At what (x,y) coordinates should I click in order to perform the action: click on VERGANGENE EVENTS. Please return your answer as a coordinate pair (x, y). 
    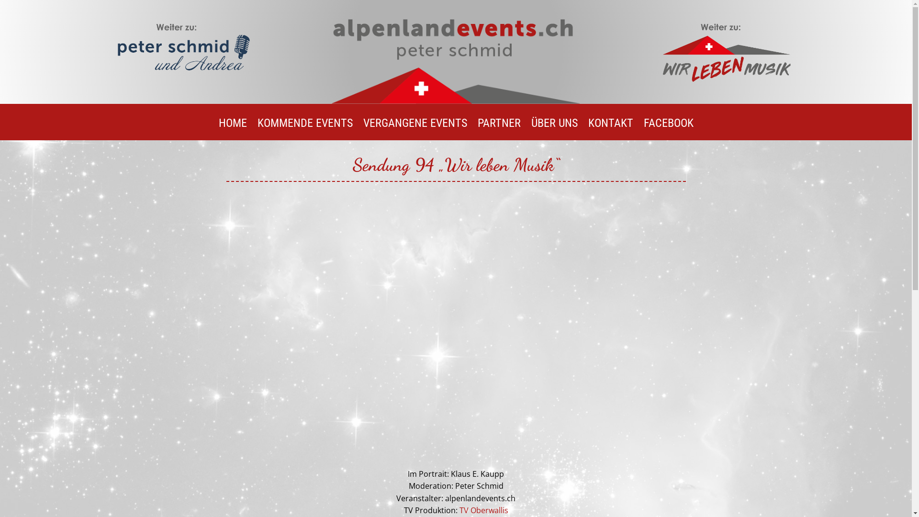
    Looking at the image, I should click on (415, 130).